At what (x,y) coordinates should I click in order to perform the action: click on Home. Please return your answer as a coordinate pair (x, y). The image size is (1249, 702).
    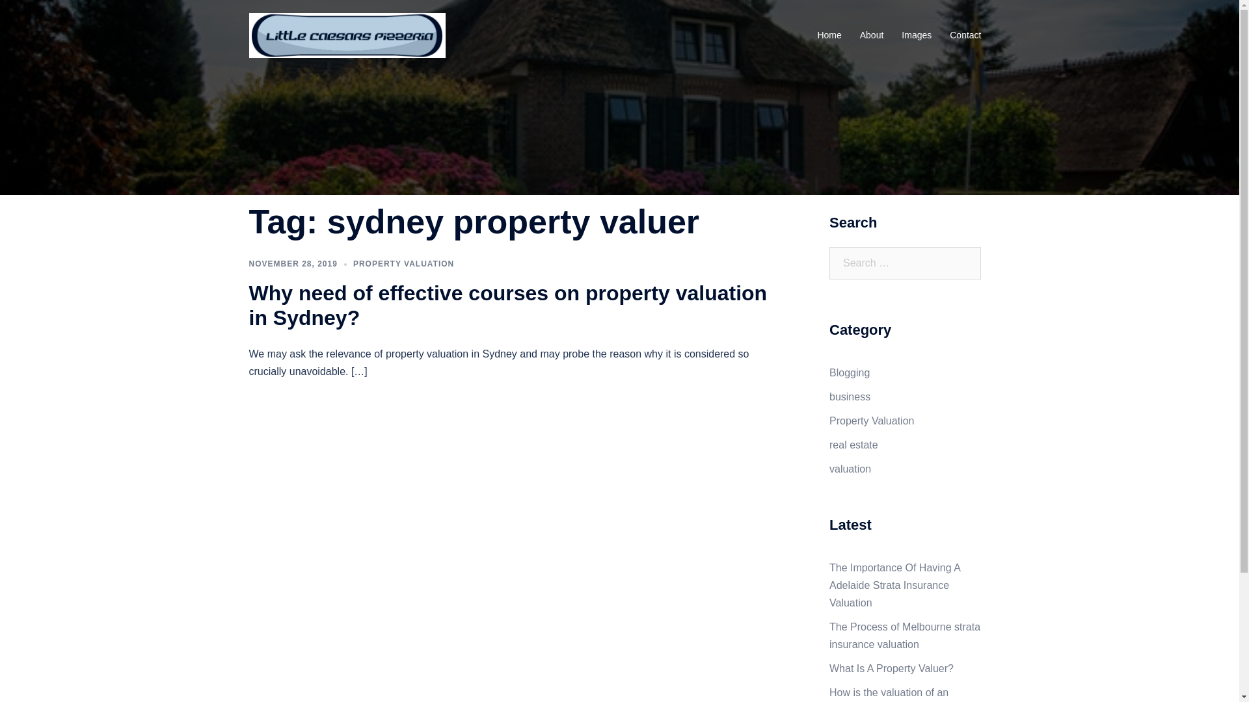
    Looking at the image, I should click on (829, 36).